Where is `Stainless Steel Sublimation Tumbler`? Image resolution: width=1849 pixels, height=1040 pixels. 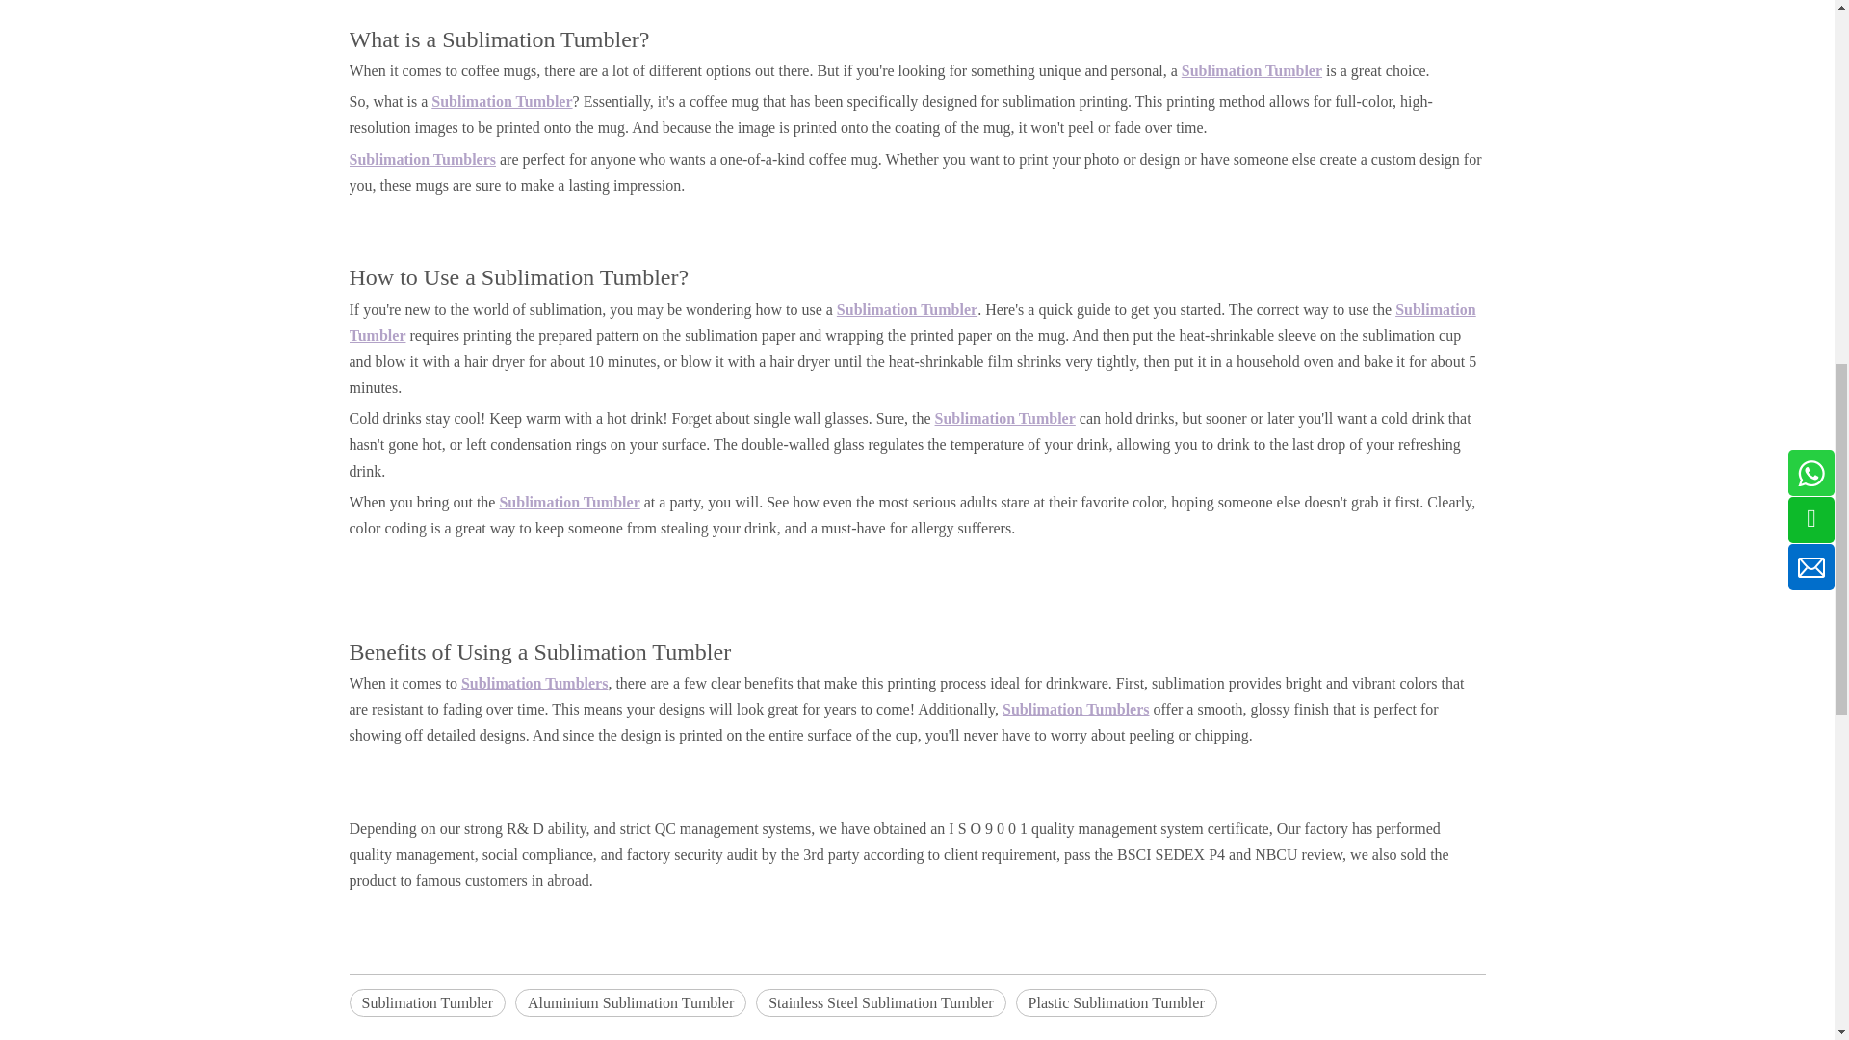 Stainless Steel Sublimation Tumbler is located at coordinates (880, 1003).